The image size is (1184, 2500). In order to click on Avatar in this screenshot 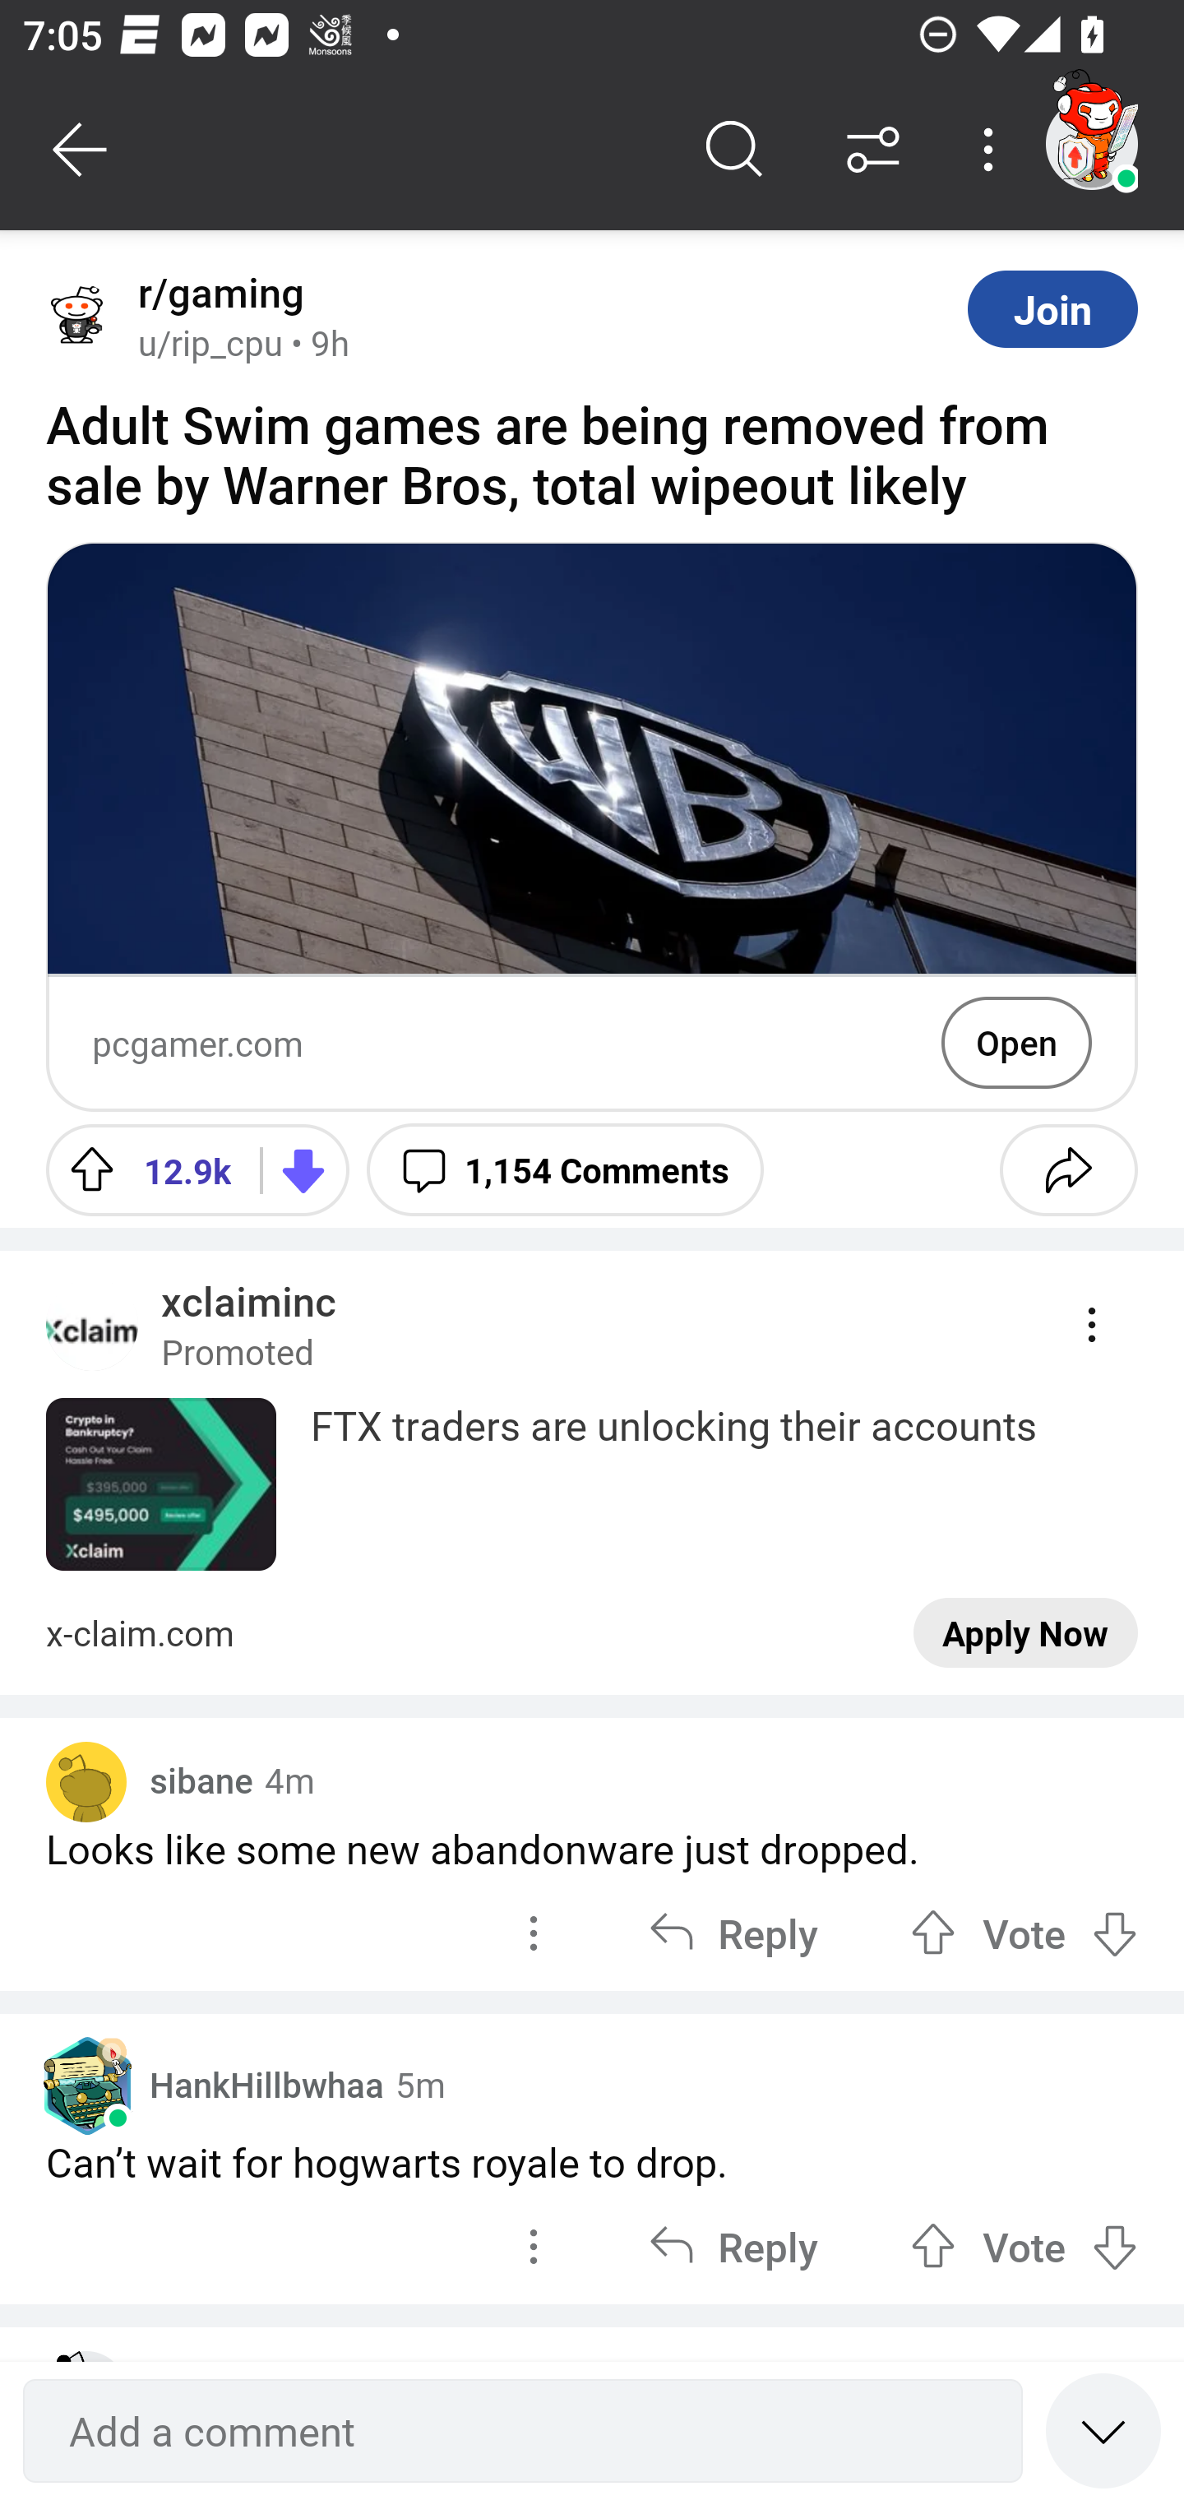, I will do `click(81, 317)`.